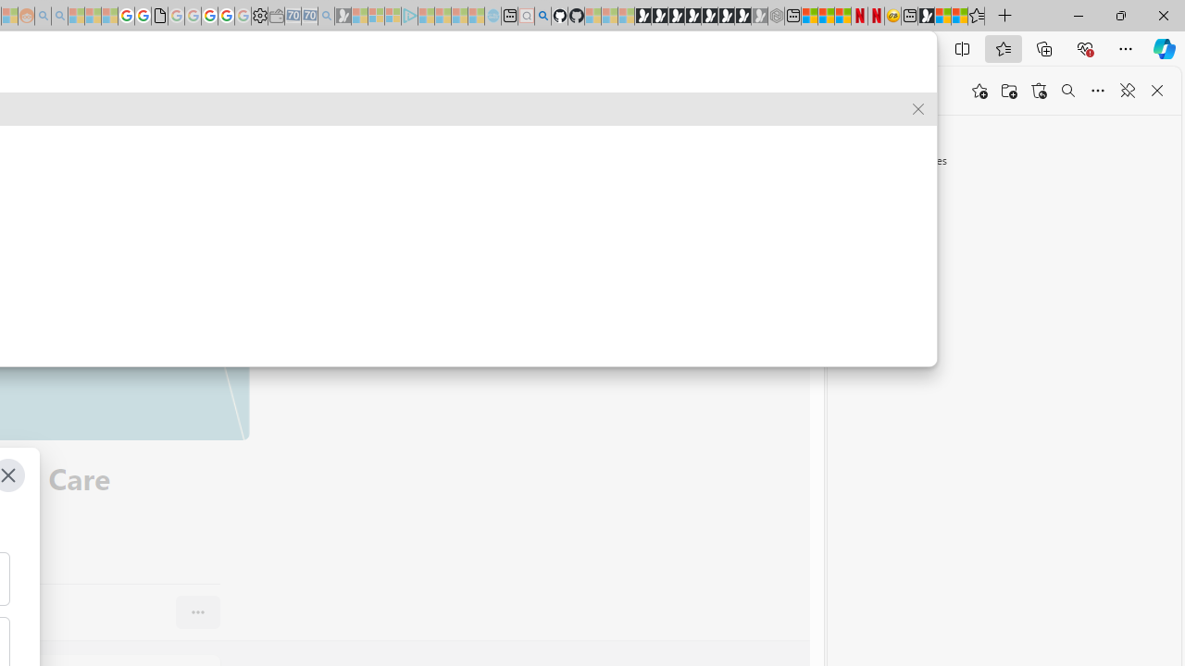  Describe the element at coordinates (493, 17) in the screenshot. I see `Home | Sky Blue Bikes - Sky Blue Bikes - Sleeping` at that location.